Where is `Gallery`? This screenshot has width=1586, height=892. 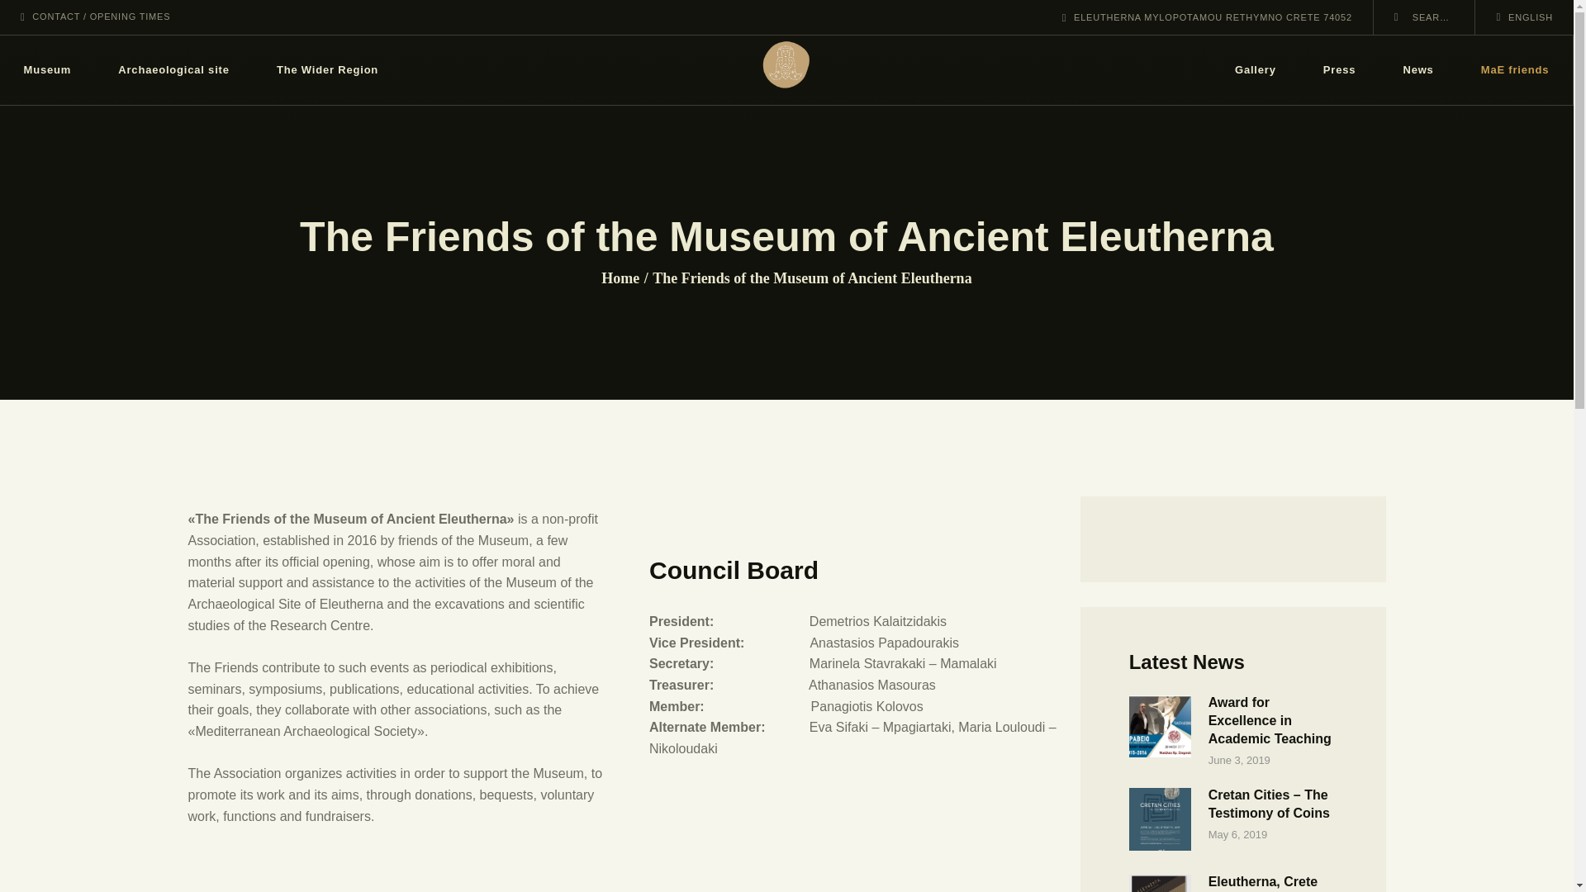
Gallery is located at coordinates (1255, 71).